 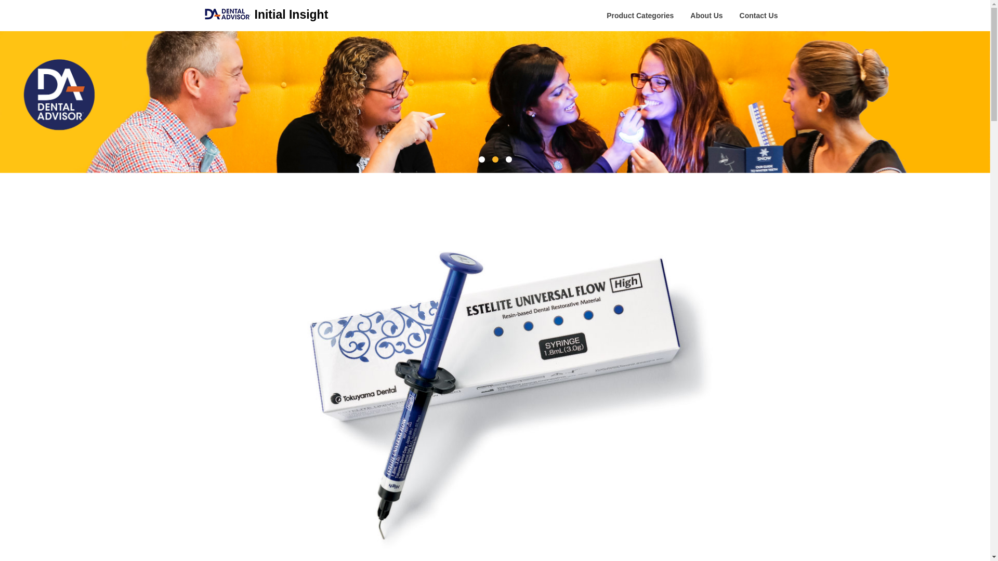 I want to click on Contact Us, so click(x=759, y=16).